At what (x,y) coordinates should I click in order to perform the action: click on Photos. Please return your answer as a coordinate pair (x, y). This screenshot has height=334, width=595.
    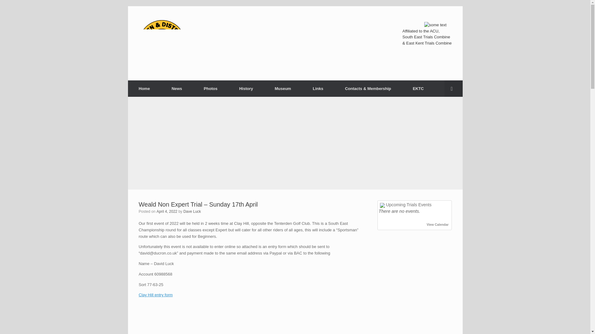
    Looking at the image, I should click on (211, 88).